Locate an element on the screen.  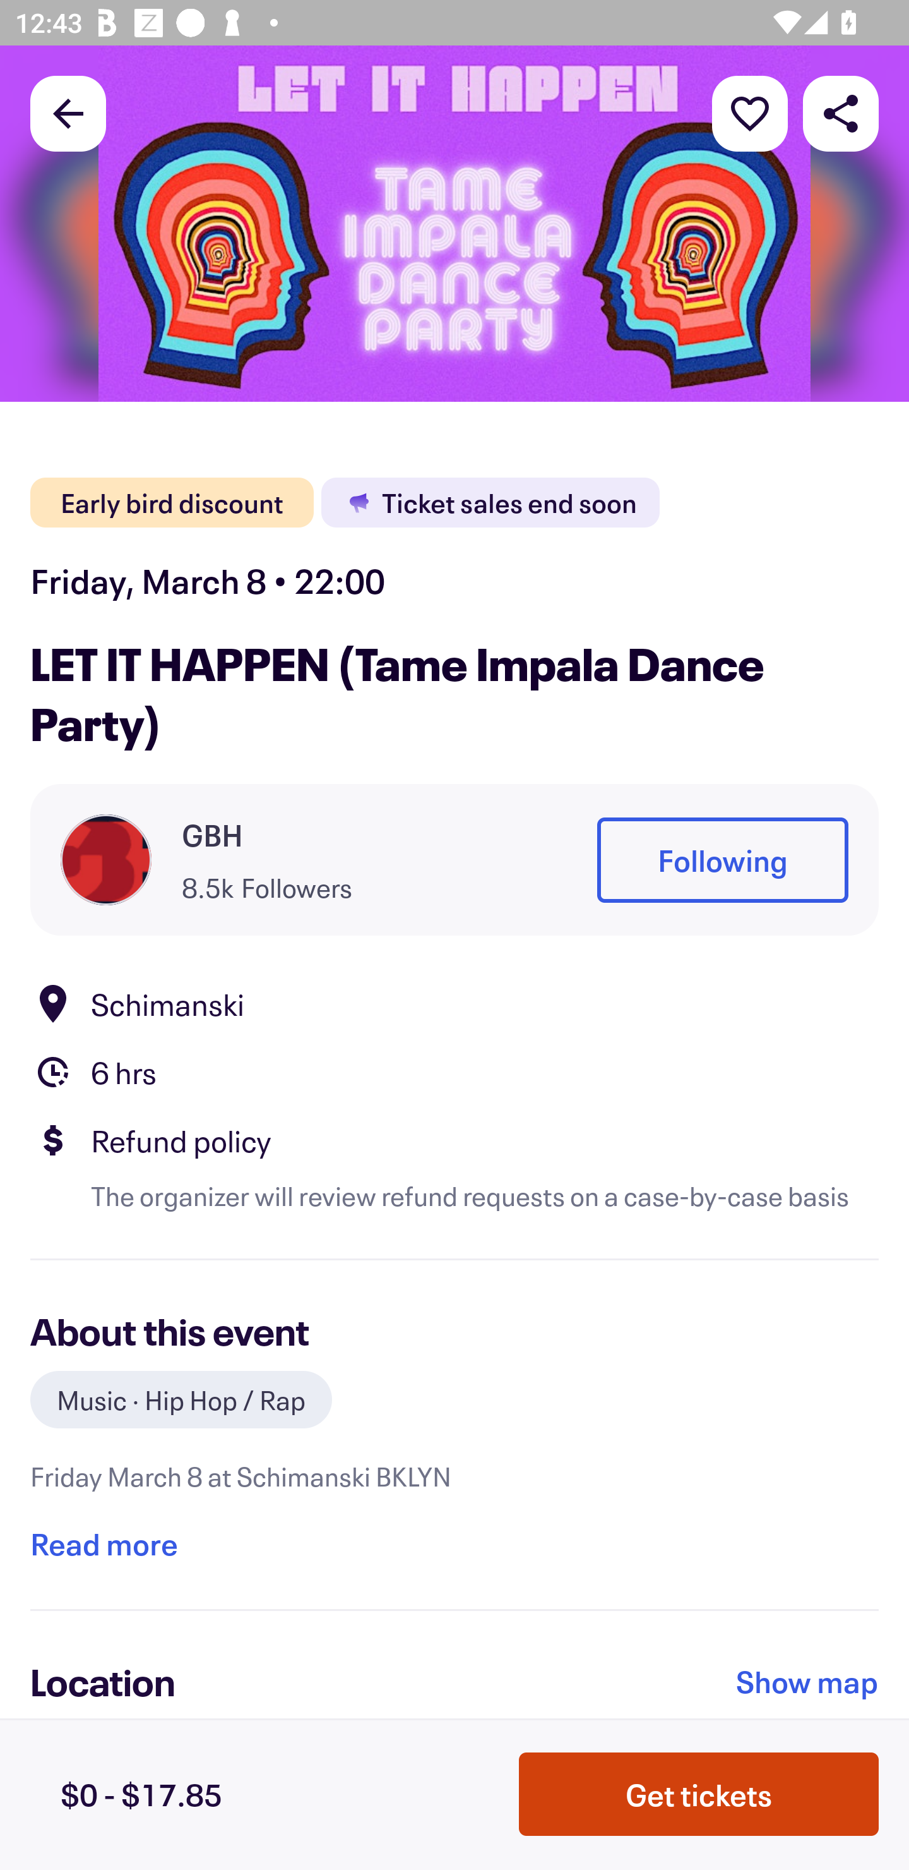
More is located at coordinates (750, 112).